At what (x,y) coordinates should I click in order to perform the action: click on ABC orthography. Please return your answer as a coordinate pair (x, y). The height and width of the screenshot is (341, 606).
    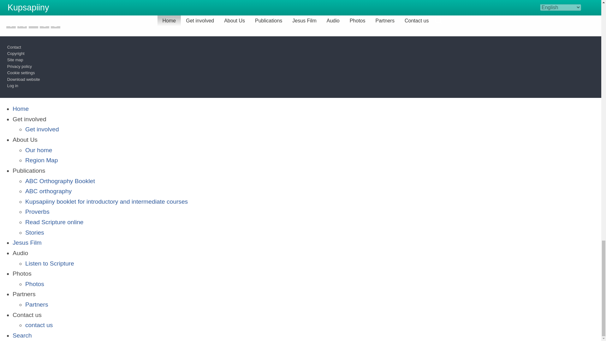
    Looking at the image, I should click on (48, 191).